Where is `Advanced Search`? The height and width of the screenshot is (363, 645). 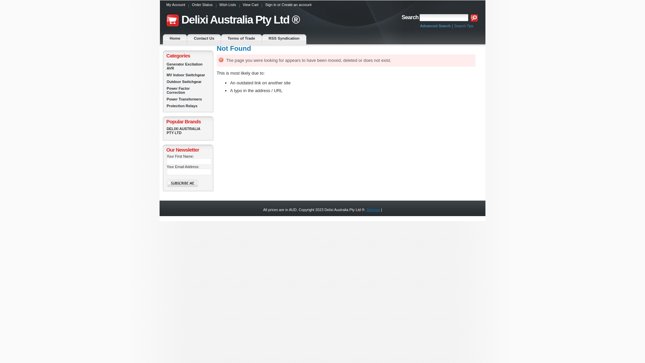 Advanced Search is located at coordinates (435, 26).